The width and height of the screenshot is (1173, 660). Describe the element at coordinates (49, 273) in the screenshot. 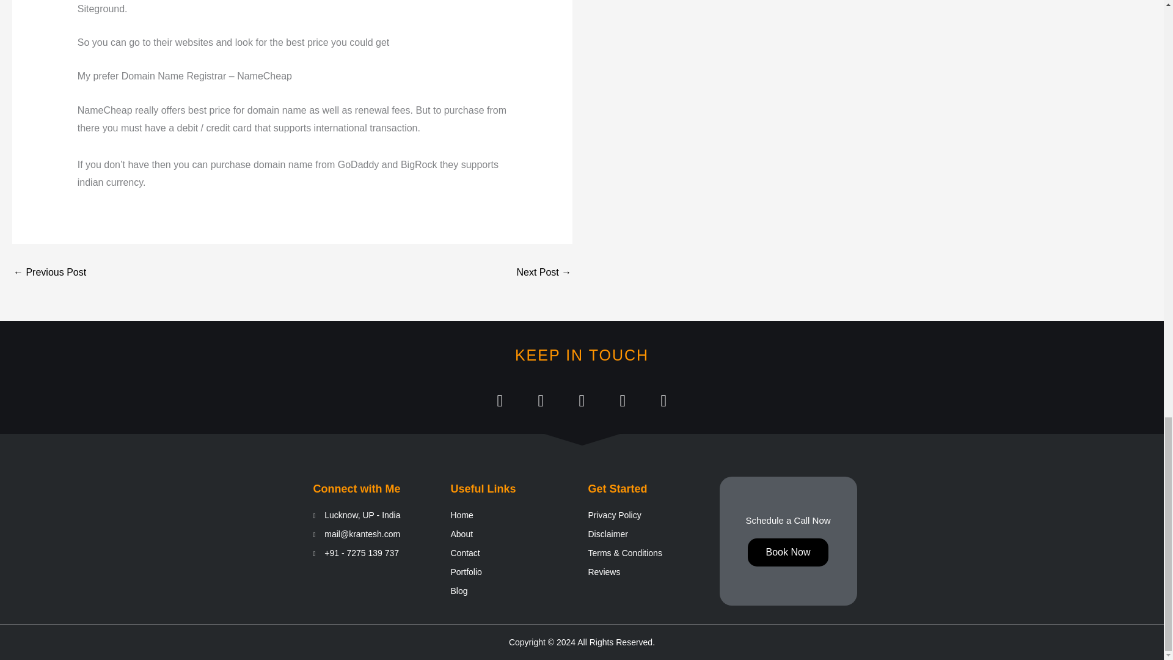

I see `Critical Skills to Learn in 2020` at that location.